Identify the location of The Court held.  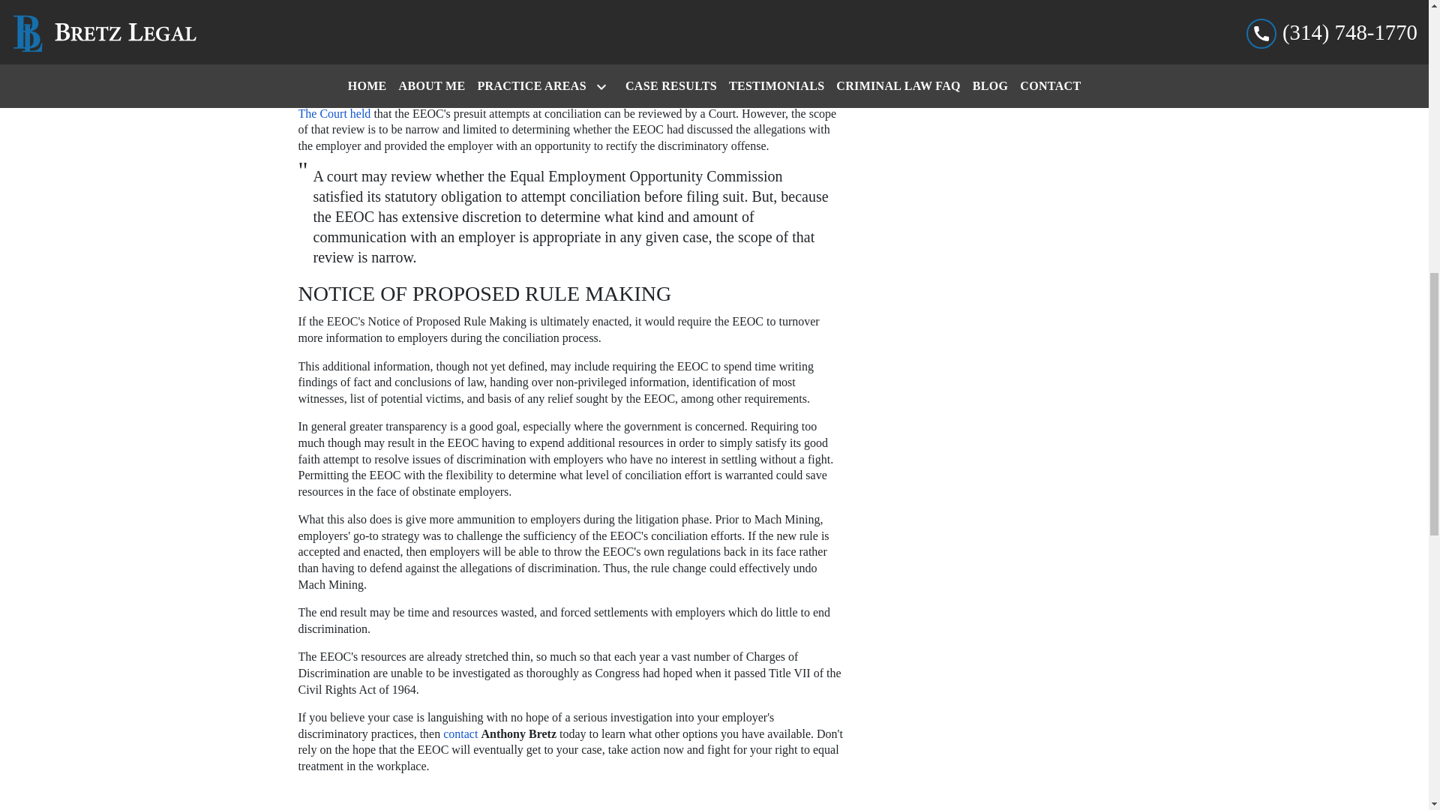
(334, 112).